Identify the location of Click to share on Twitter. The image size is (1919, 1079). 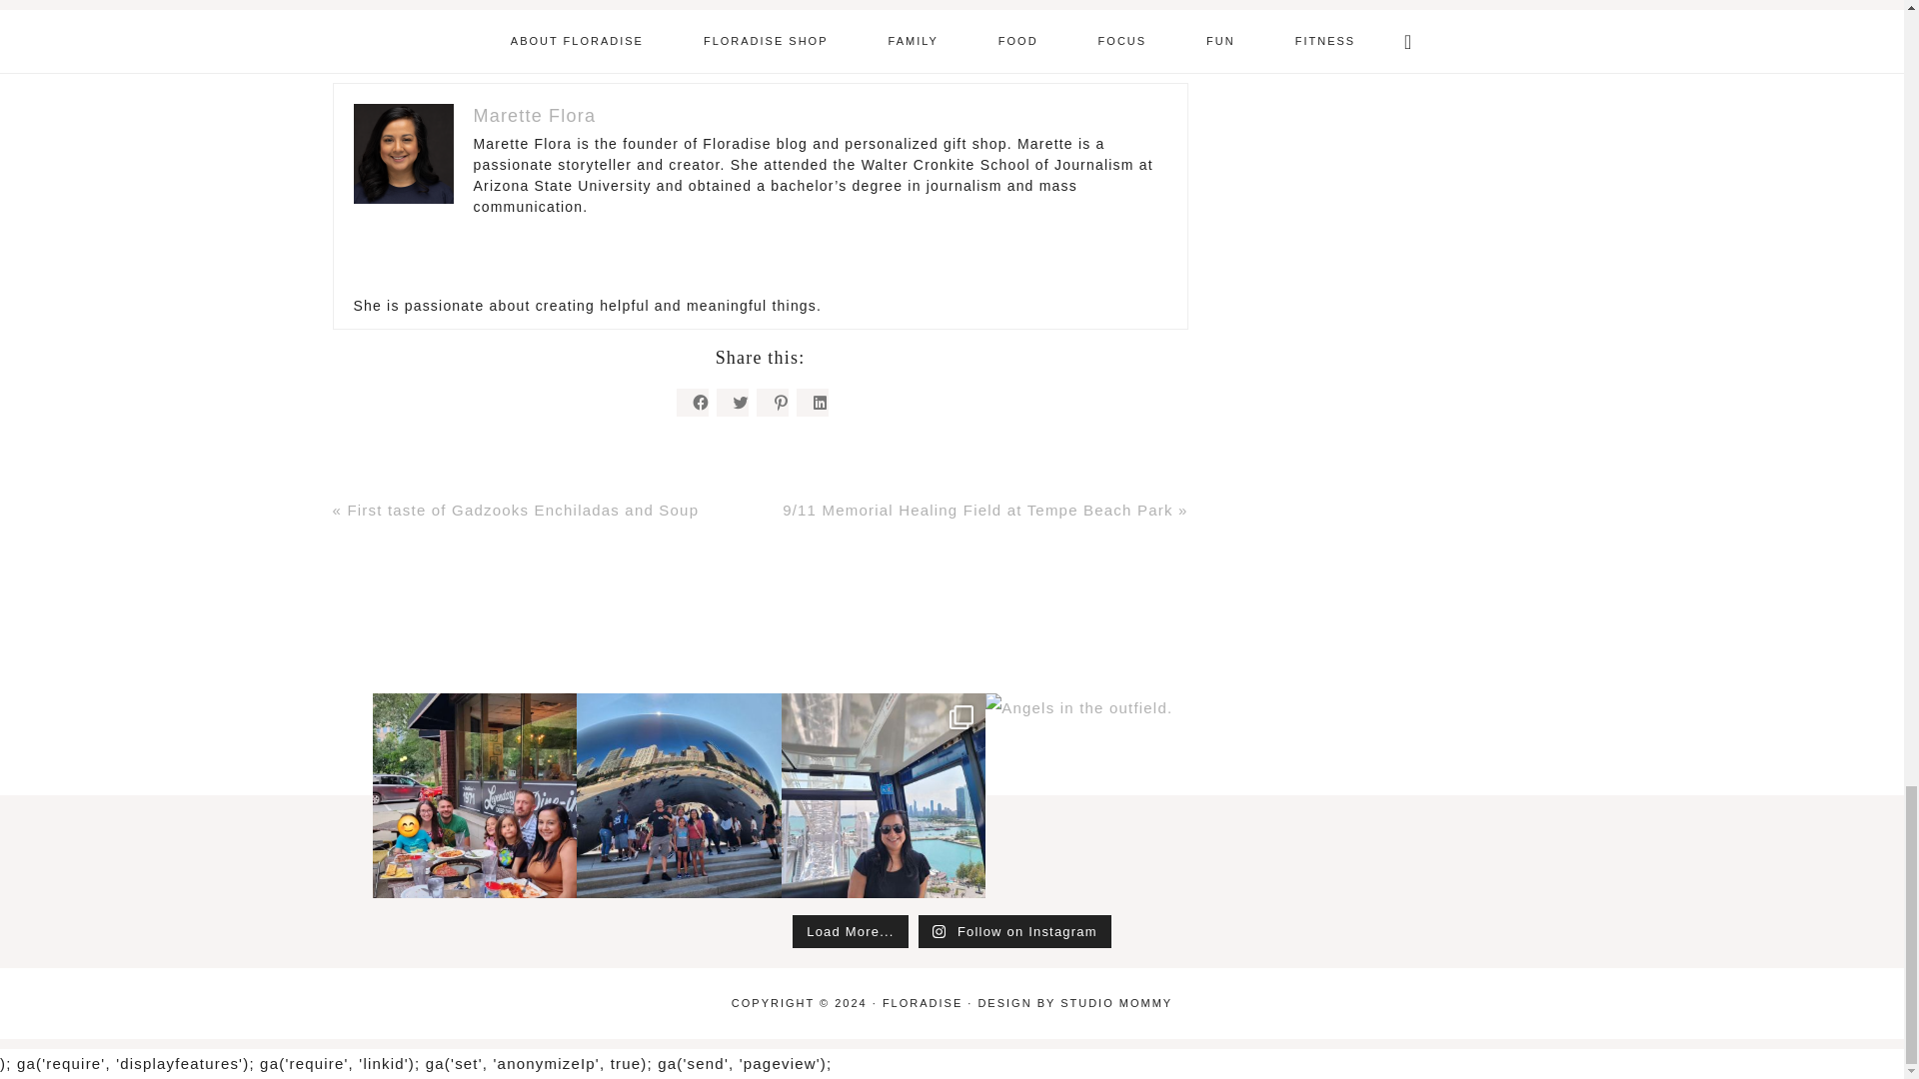
(732, 402).